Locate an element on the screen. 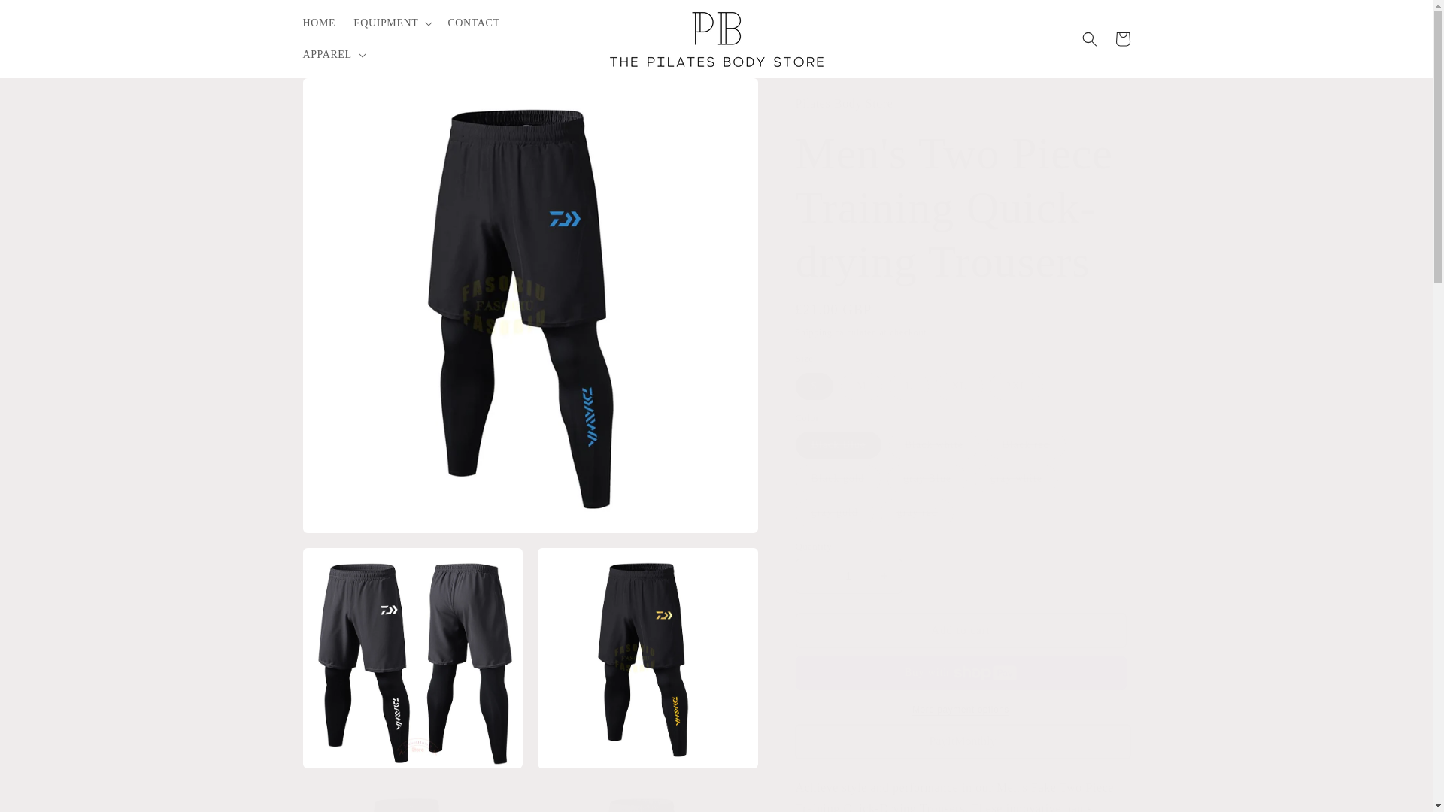 The image size is (1444, 812). Open media 4 in modal is located at coordinates (412, 798).